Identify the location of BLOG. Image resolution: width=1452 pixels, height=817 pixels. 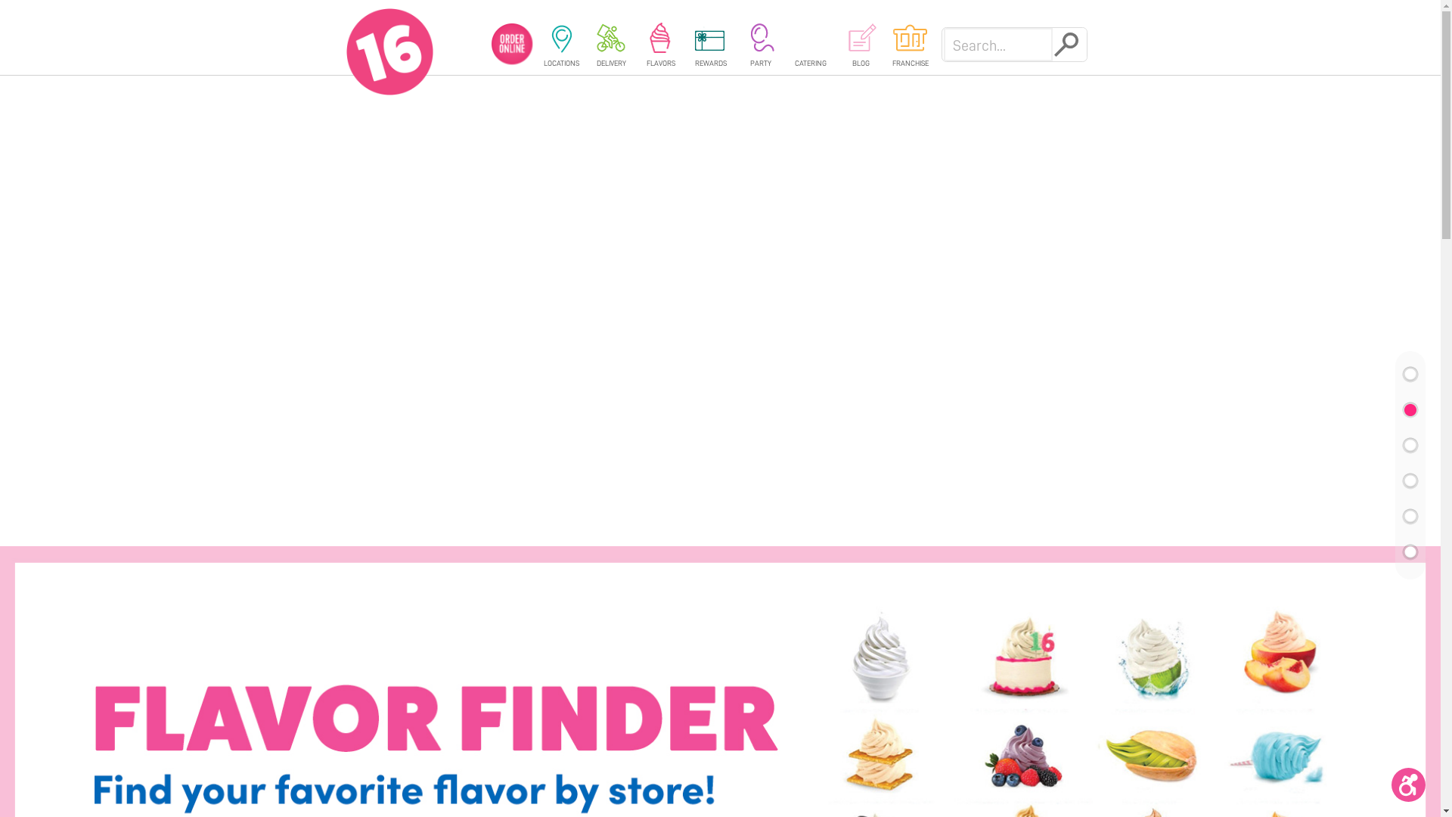
(861, 45).